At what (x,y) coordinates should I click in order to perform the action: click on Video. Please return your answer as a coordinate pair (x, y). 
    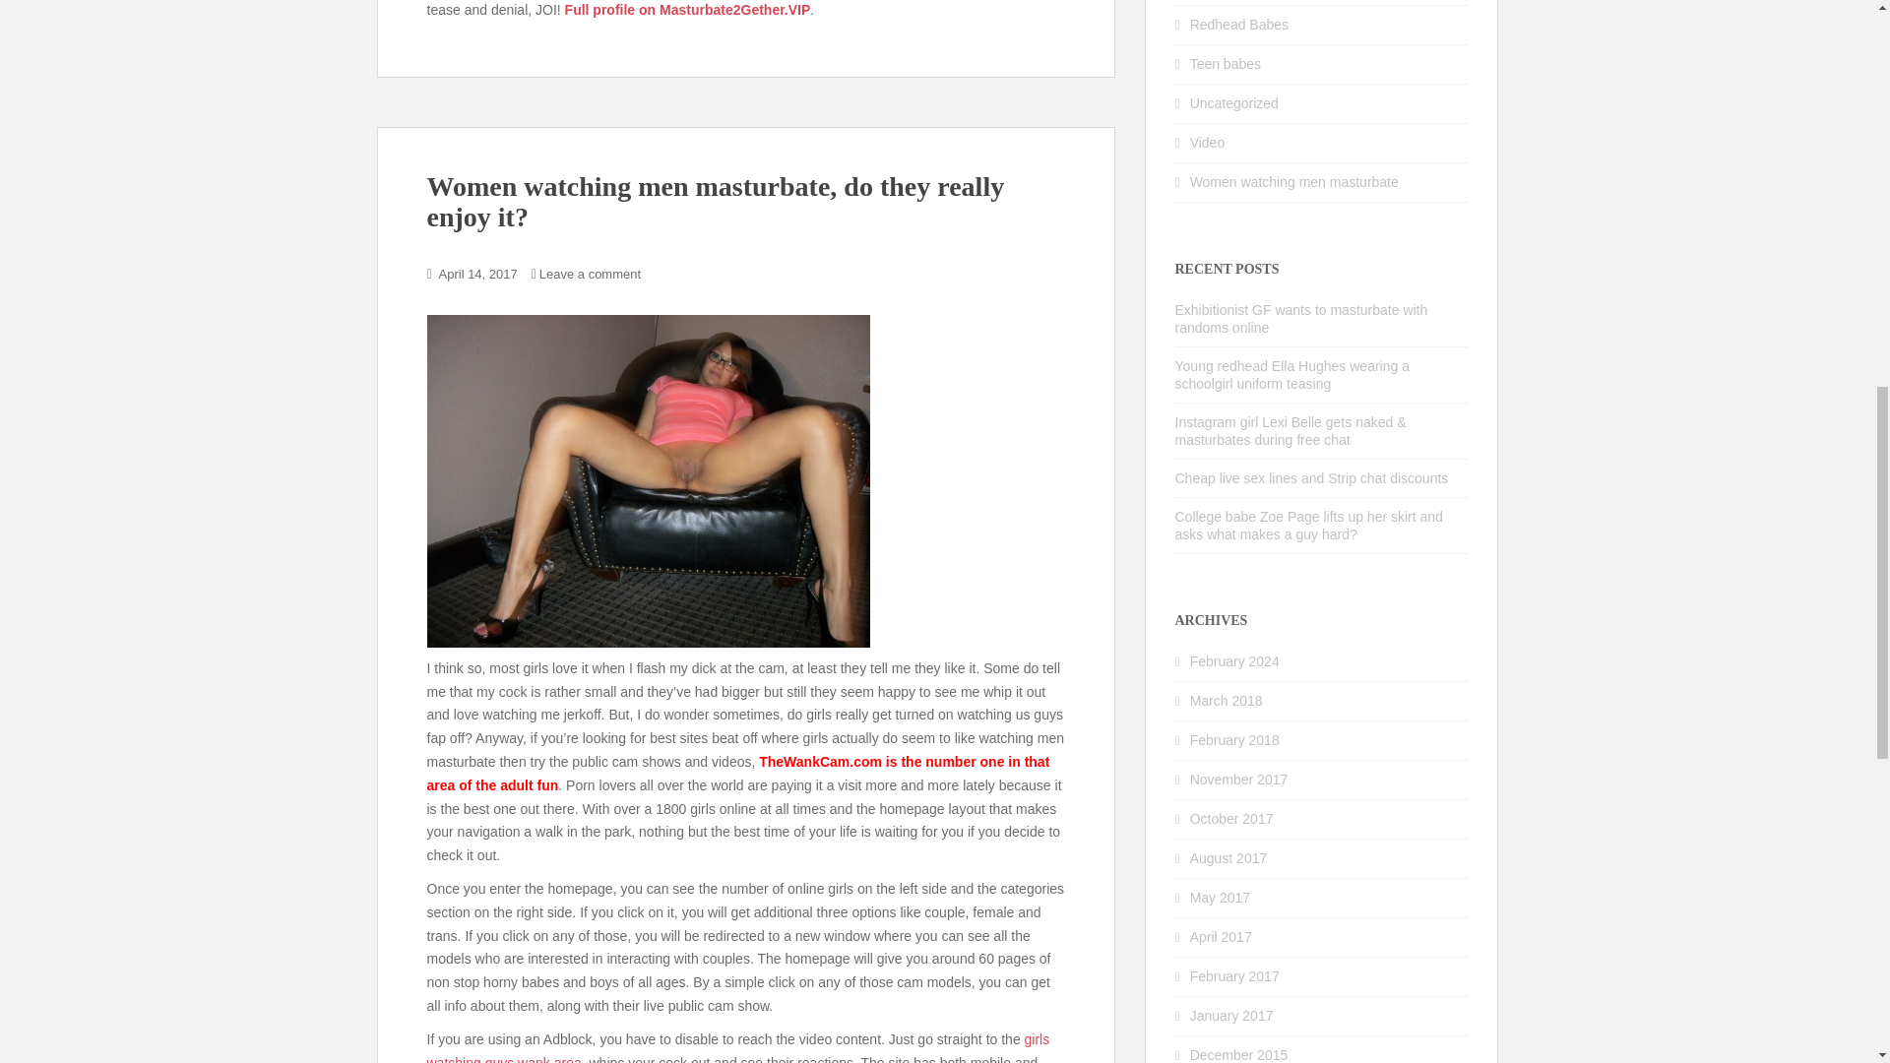
    Looking at the image, I should click on (1207, 143).